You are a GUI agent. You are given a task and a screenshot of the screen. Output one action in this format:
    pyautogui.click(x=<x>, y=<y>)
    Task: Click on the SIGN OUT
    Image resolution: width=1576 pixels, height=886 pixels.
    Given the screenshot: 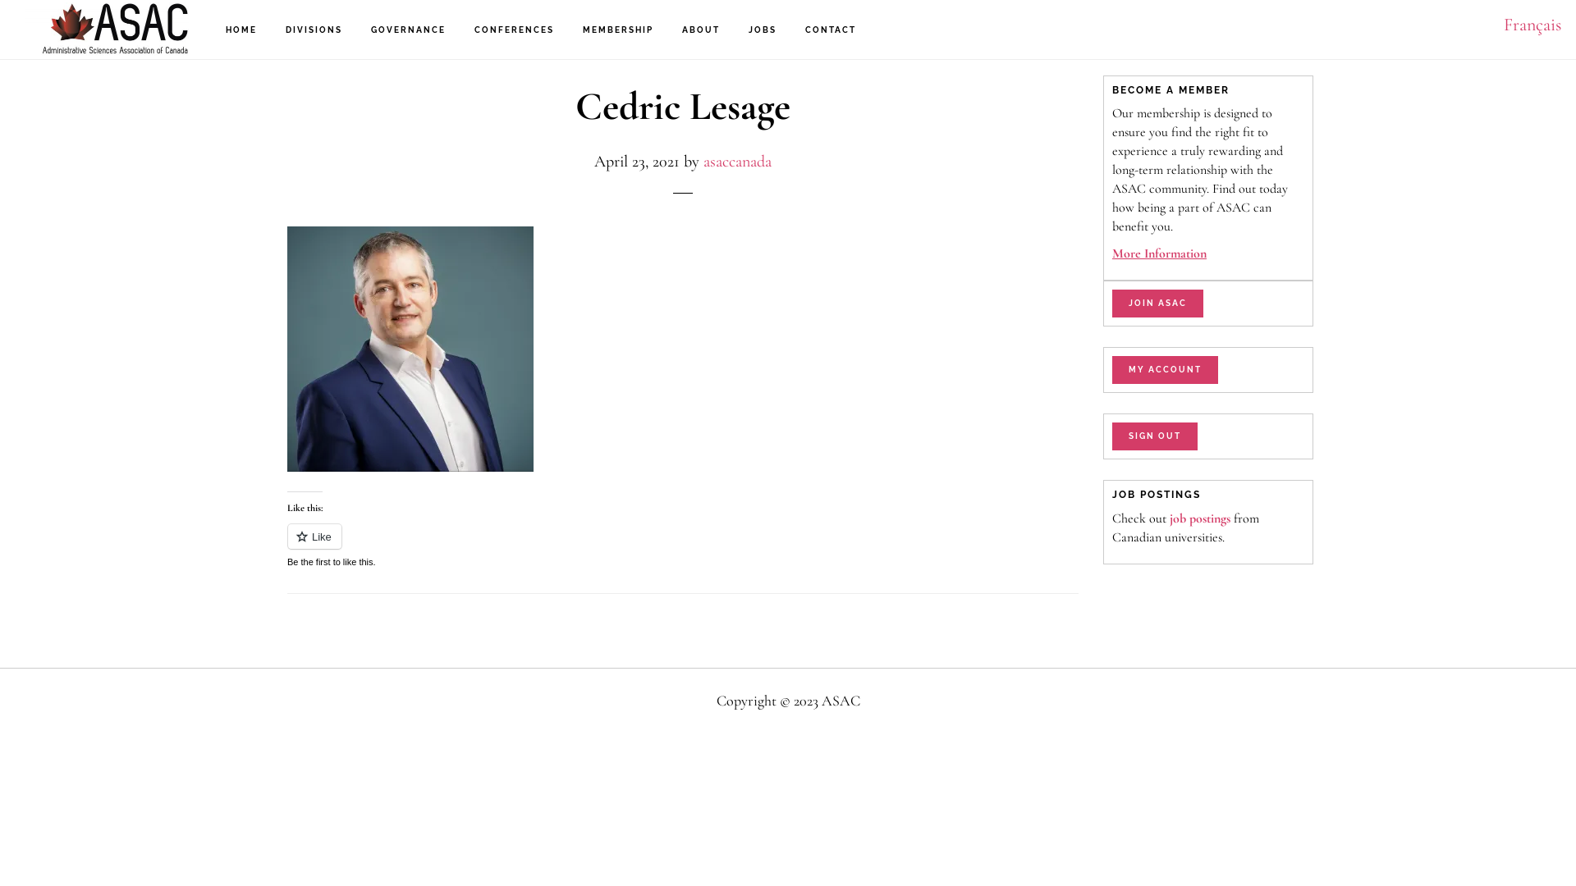 What is the action you would take?
    pyautogui.click(x=1155, y=436)
    